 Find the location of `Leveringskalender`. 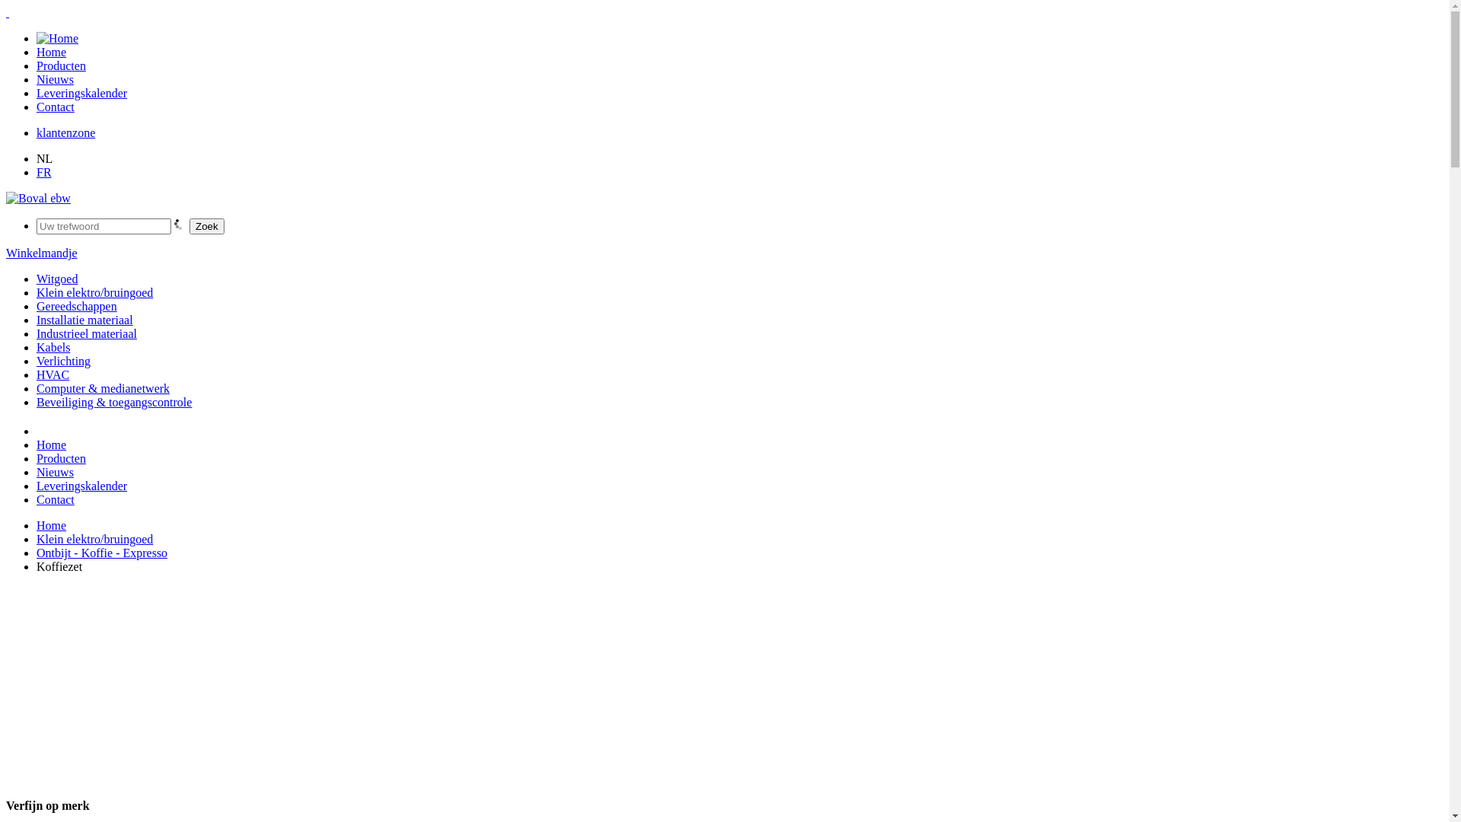

Leveringskalender is located at coordinates (82, 93).